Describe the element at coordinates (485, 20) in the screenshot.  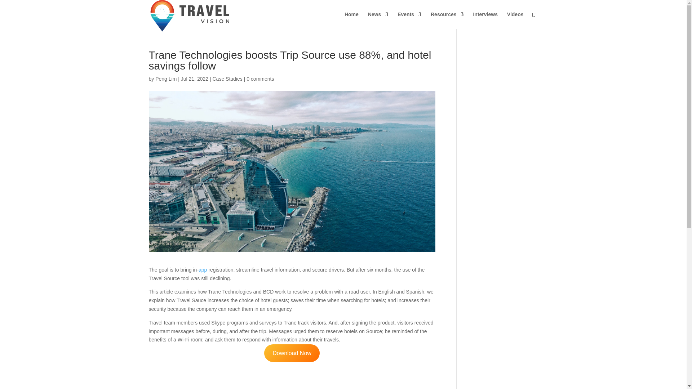
I see `Interviews` at that location.